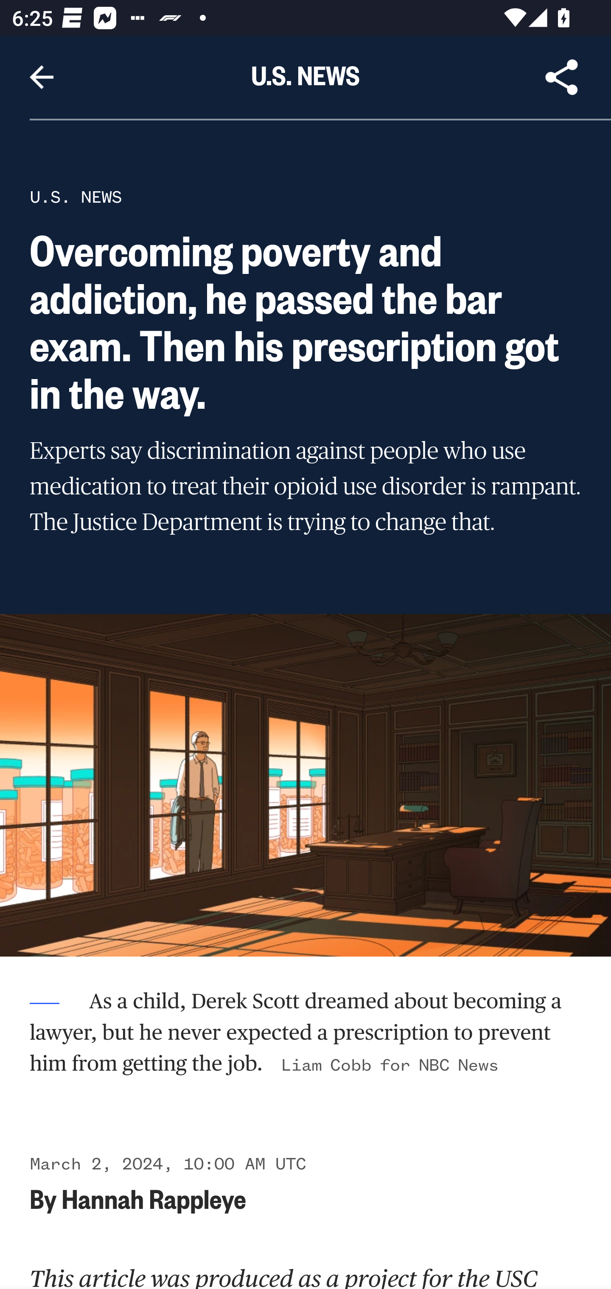  What do you see at coordinates (76, 197) in the screenshot?
I see `U.S. NEWS` at bounding box center [76, 197].